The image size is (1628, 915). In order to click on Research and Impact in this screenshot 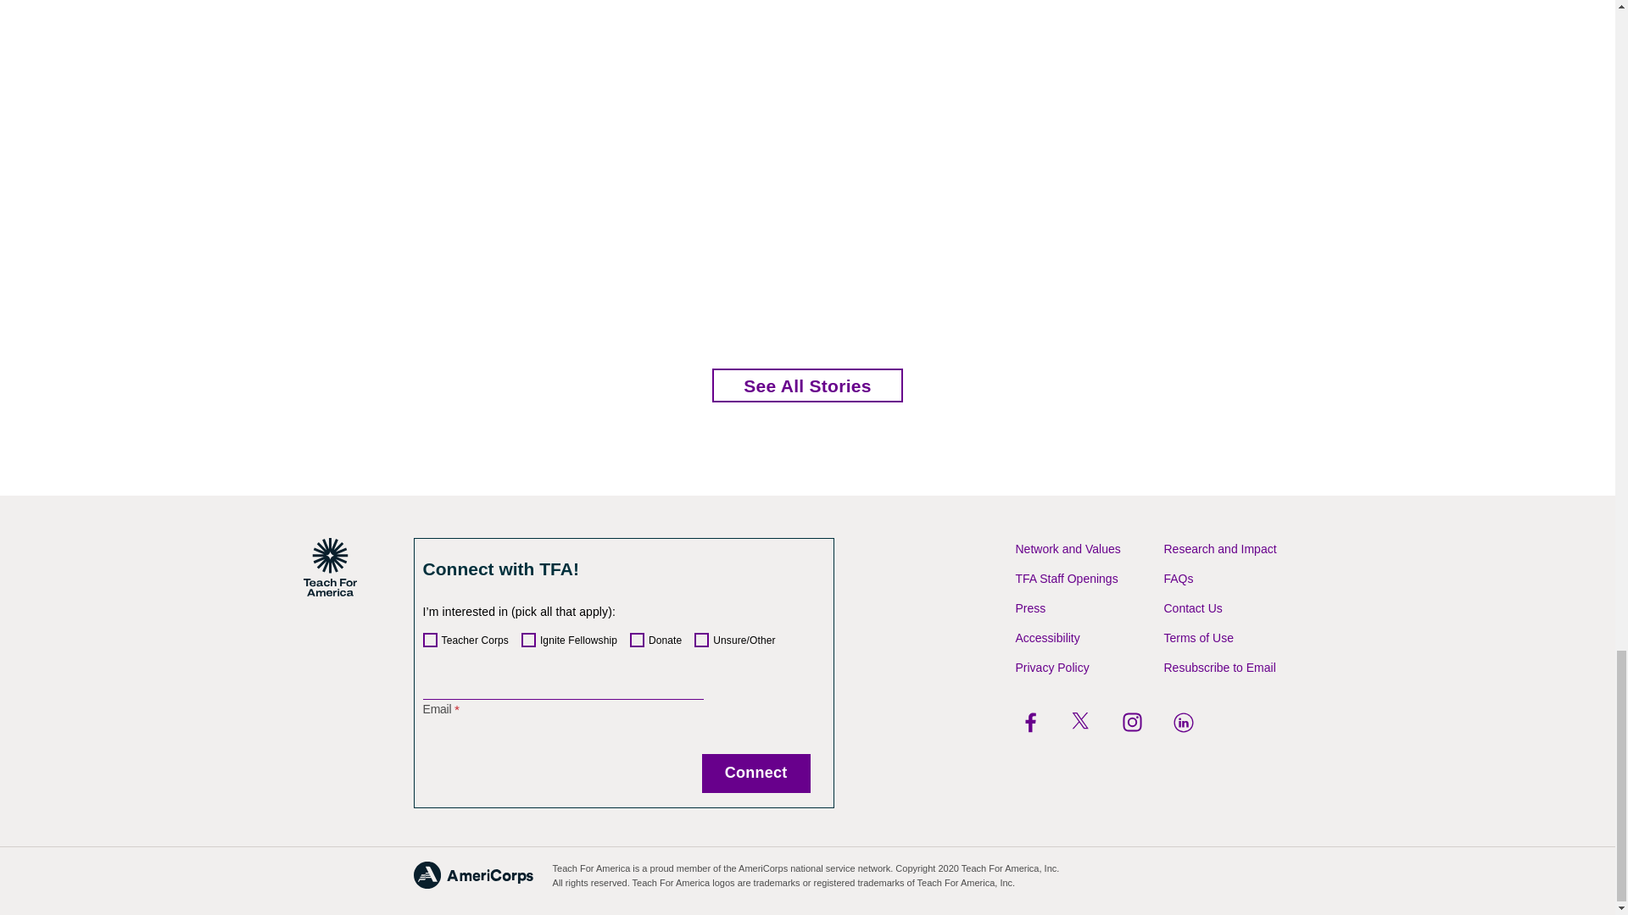, I will do `click(1219, 549)`.